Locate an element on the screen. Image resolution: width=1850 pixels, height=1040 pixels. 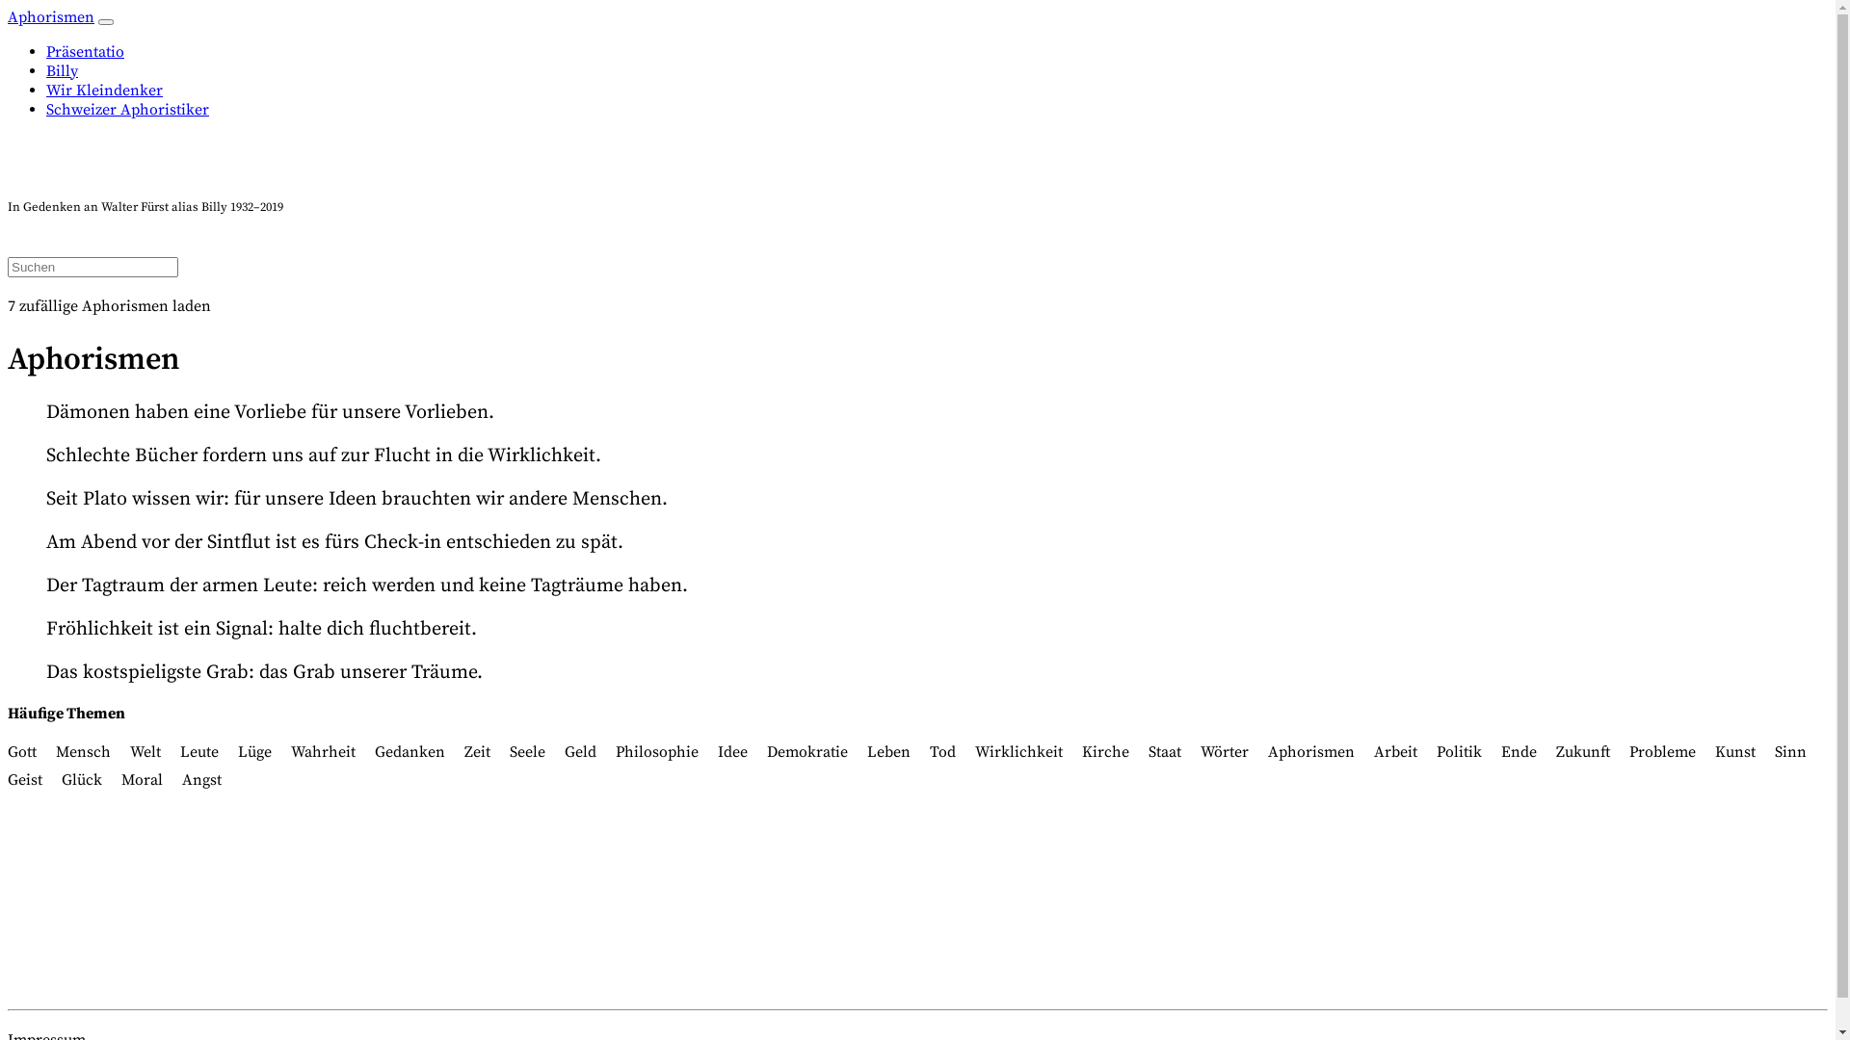
Gedanken is located at coordinates (410, 752).